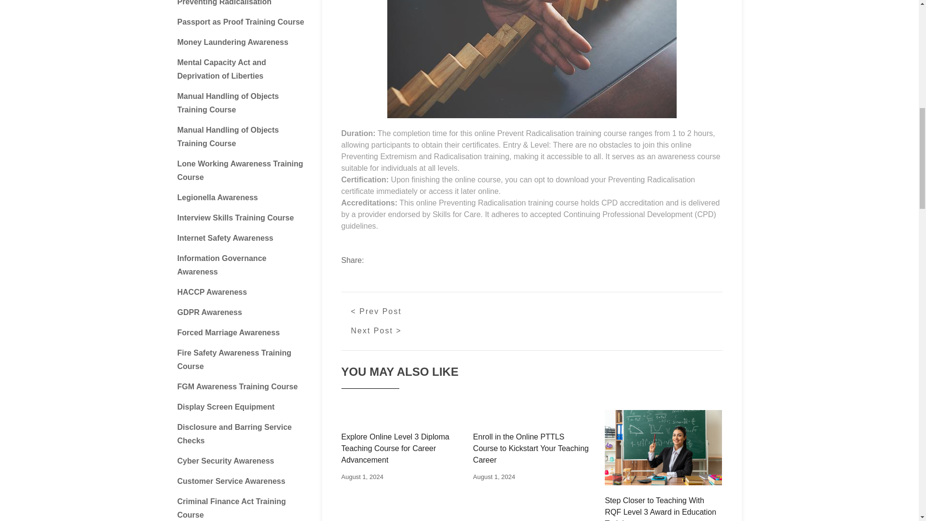 The image size is (926, 521). I want to click on Legionella Awareness, so click(218, 197).